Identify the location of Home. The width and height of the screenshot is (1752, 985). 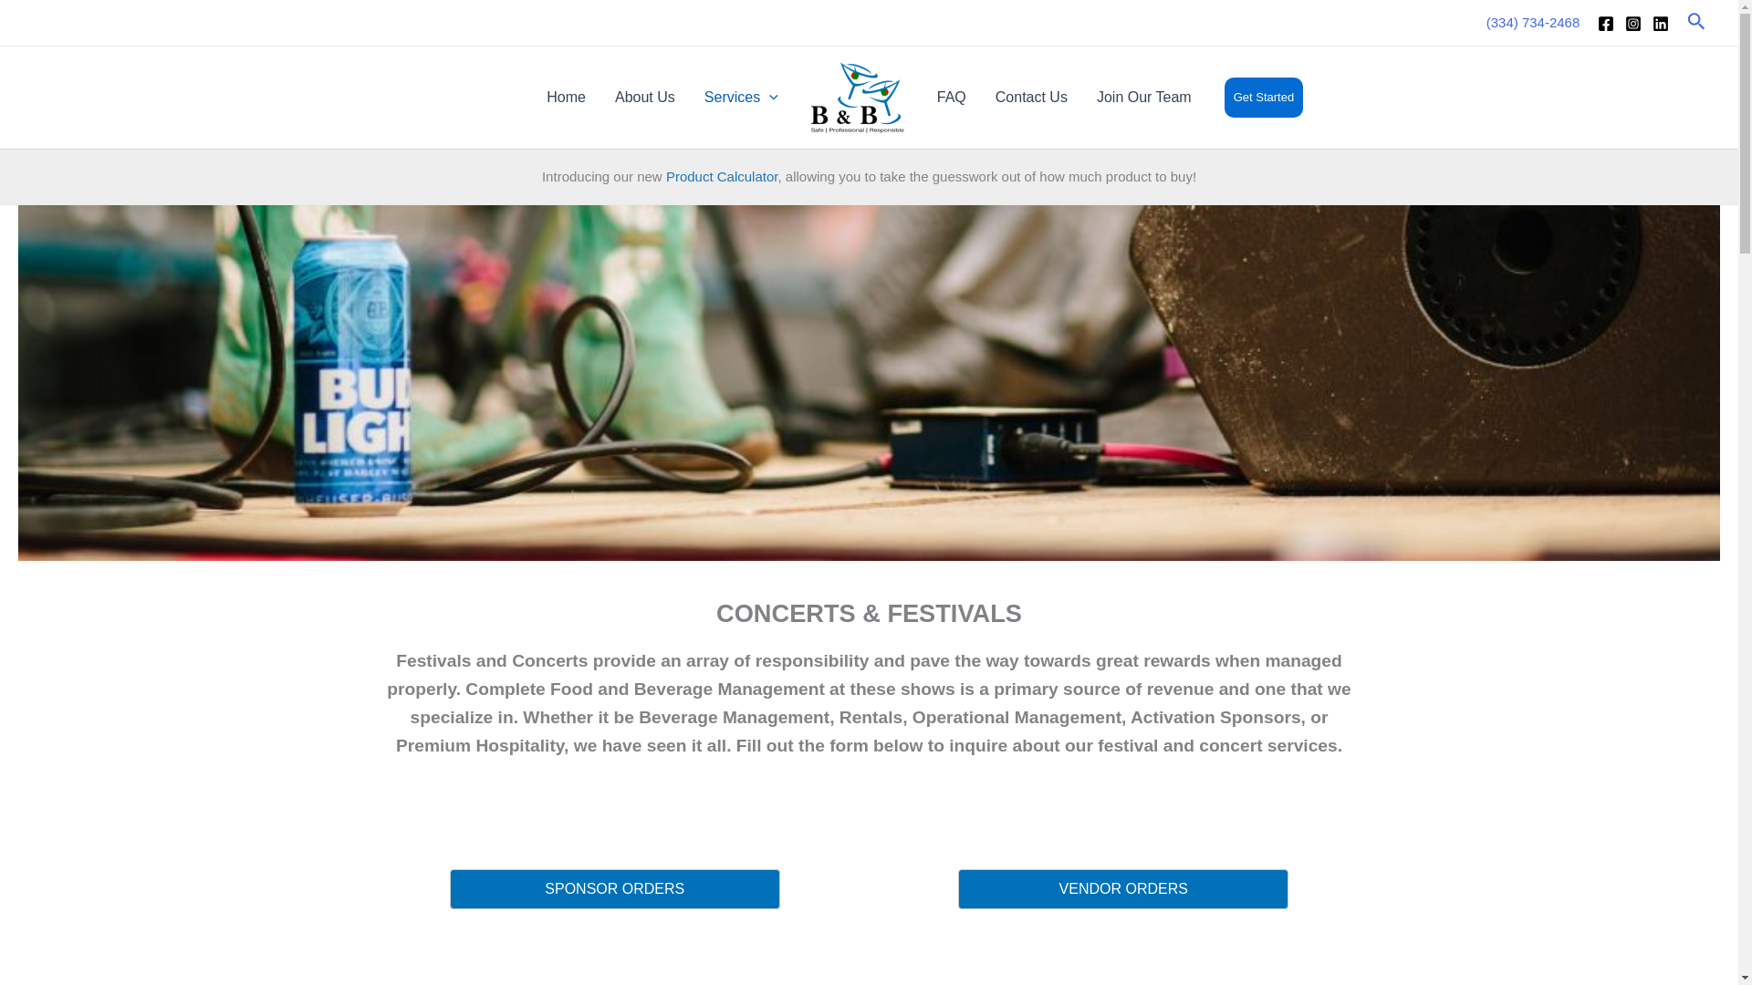
(566, 97).